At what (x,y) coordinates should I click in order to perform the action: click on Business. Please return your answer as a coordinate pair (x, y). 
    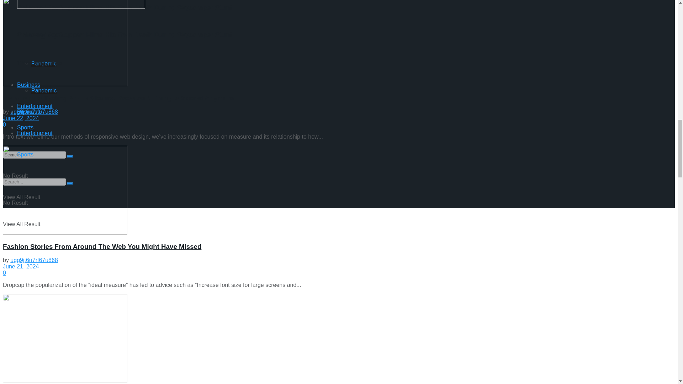
    Looking at the image, I should click on (28, 85).